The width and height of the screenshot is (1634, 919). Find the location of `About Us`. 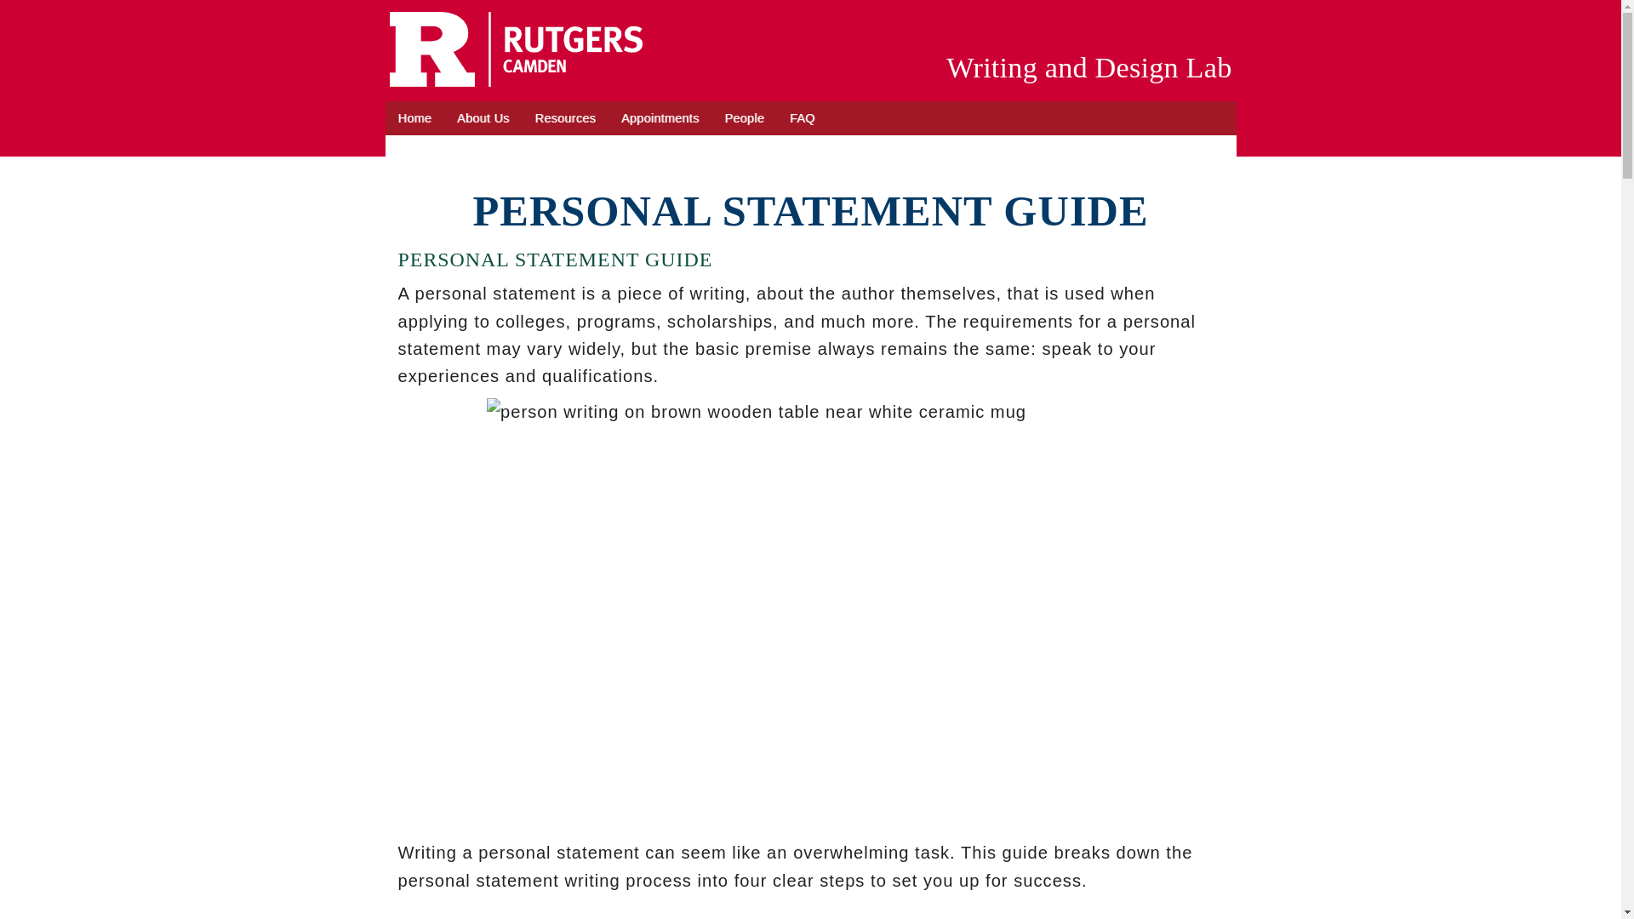

About Us is located at coordinates (483, 117).